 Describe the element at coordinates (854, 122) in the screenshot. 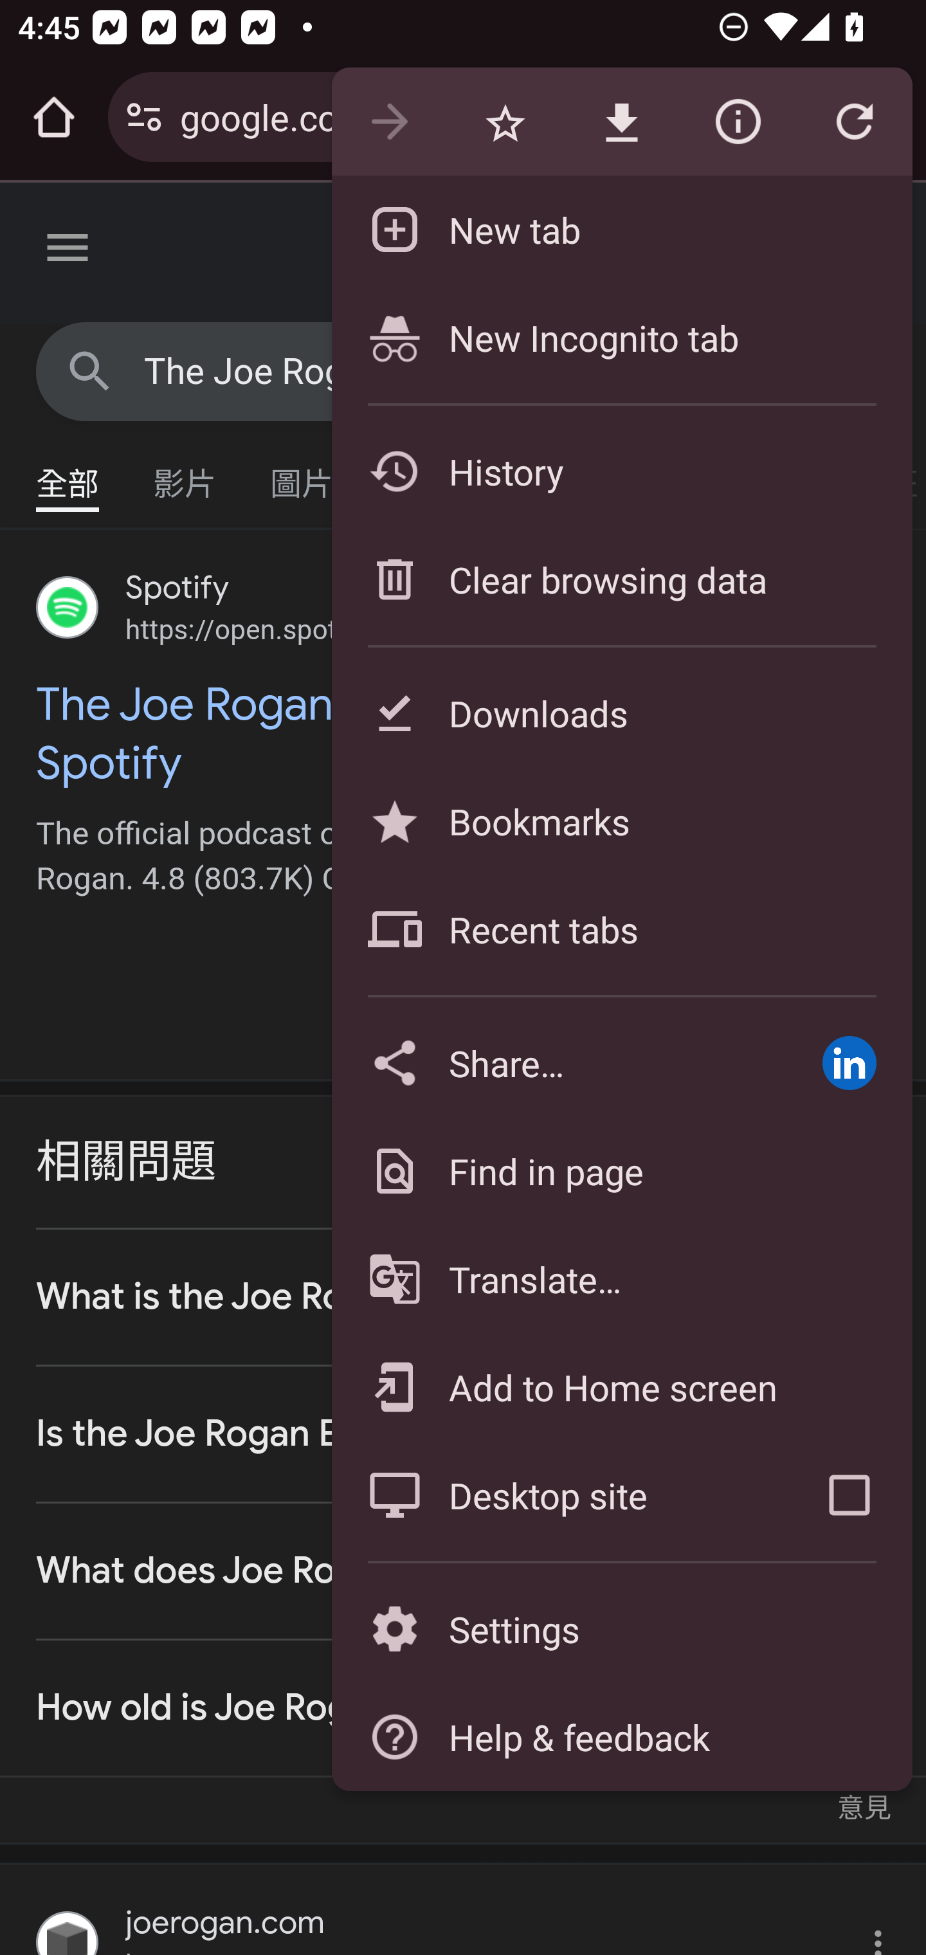

I see `Refresh` at that location.